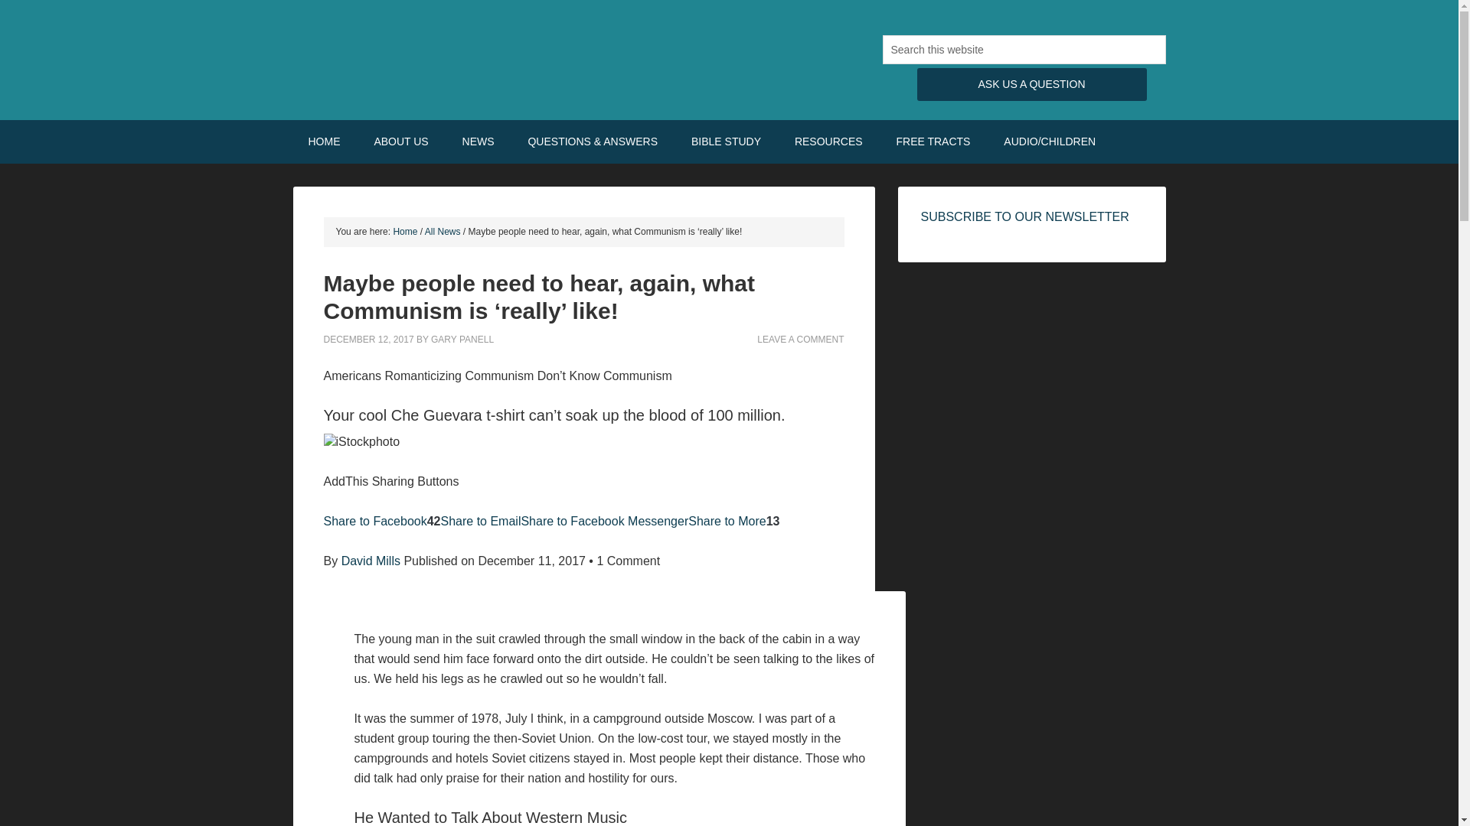 This screenshot has height=826, width=1470. What do you see at coordinates (478, 141) in the screenshot?
I see `NEWS` at bounding box center [478, 141].